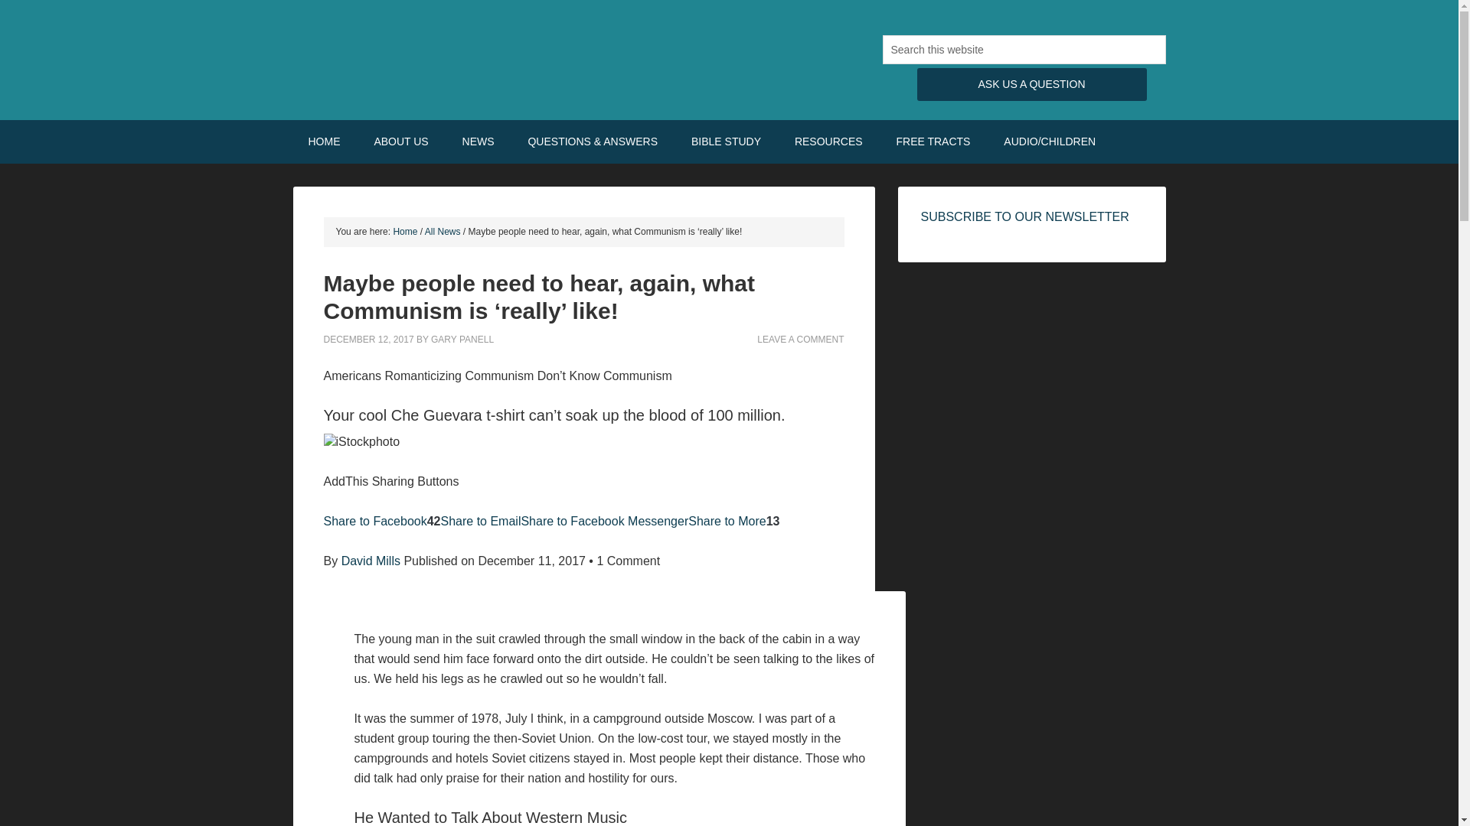 This screenshot has height=826, width=1470. What do you see at coordinates (478, 141) in the screenshot?
I see `NEWS` at bounding box center [478, 141].